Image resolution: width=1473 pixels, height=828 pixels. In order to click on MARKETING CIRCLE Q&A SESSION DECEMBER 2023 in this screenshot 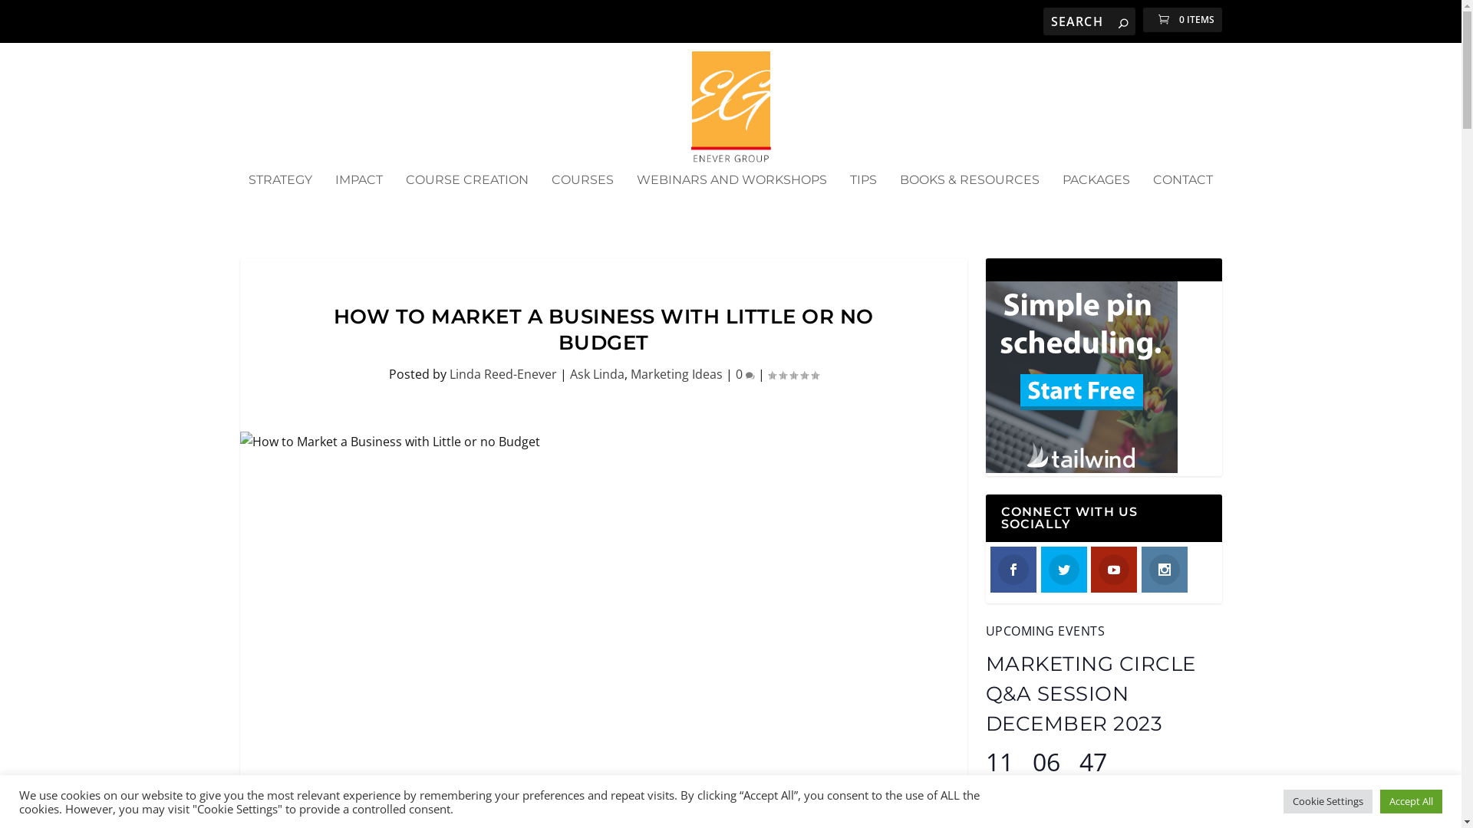, I will do `click(1090, 695)`.